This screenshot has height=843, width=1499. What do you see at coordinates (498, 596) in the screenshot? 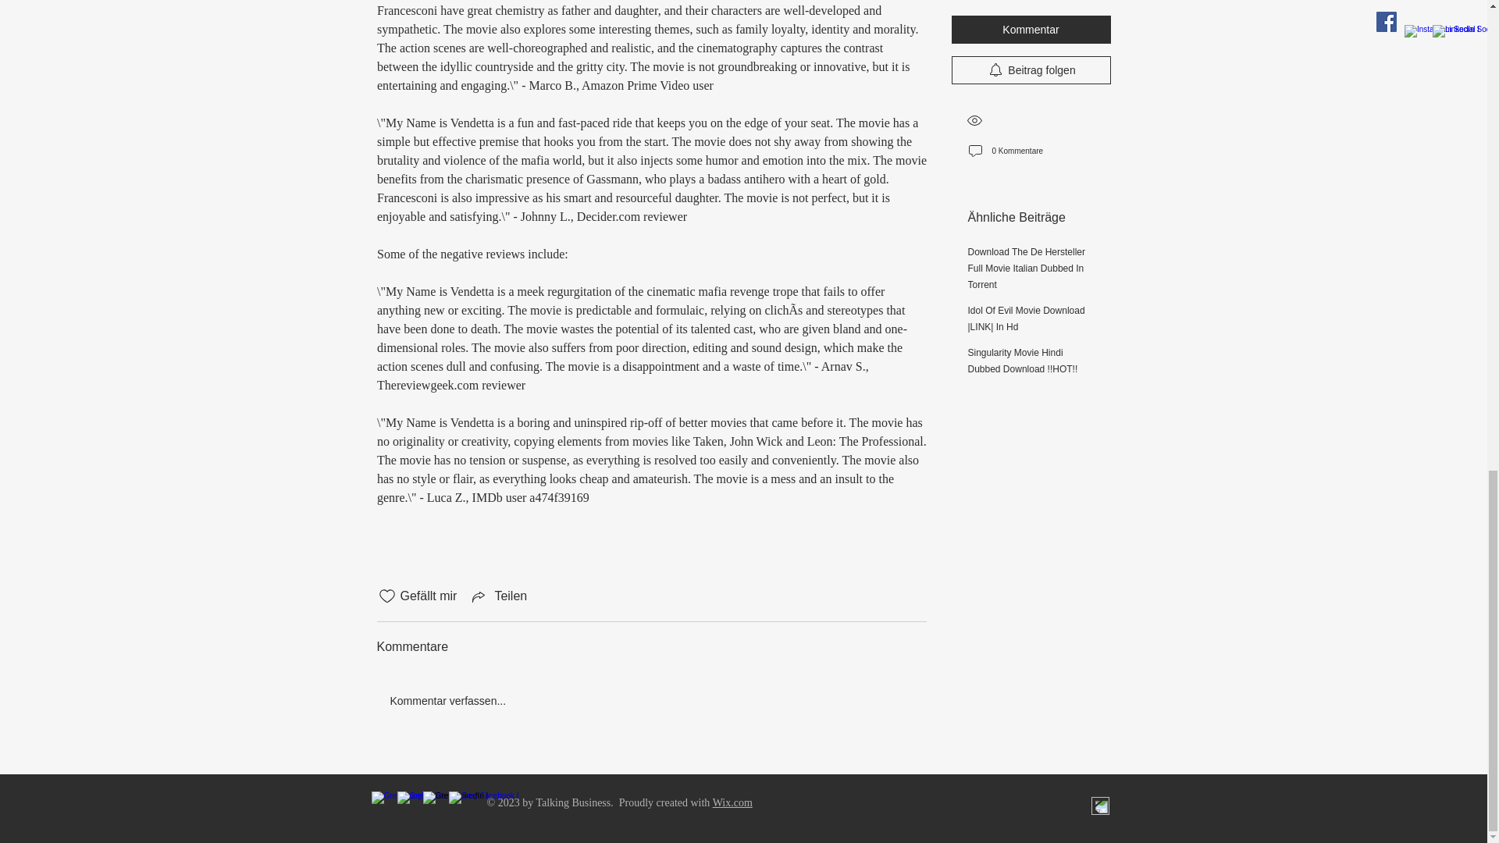
I see `Teilen` at bounding box center [498, 596].